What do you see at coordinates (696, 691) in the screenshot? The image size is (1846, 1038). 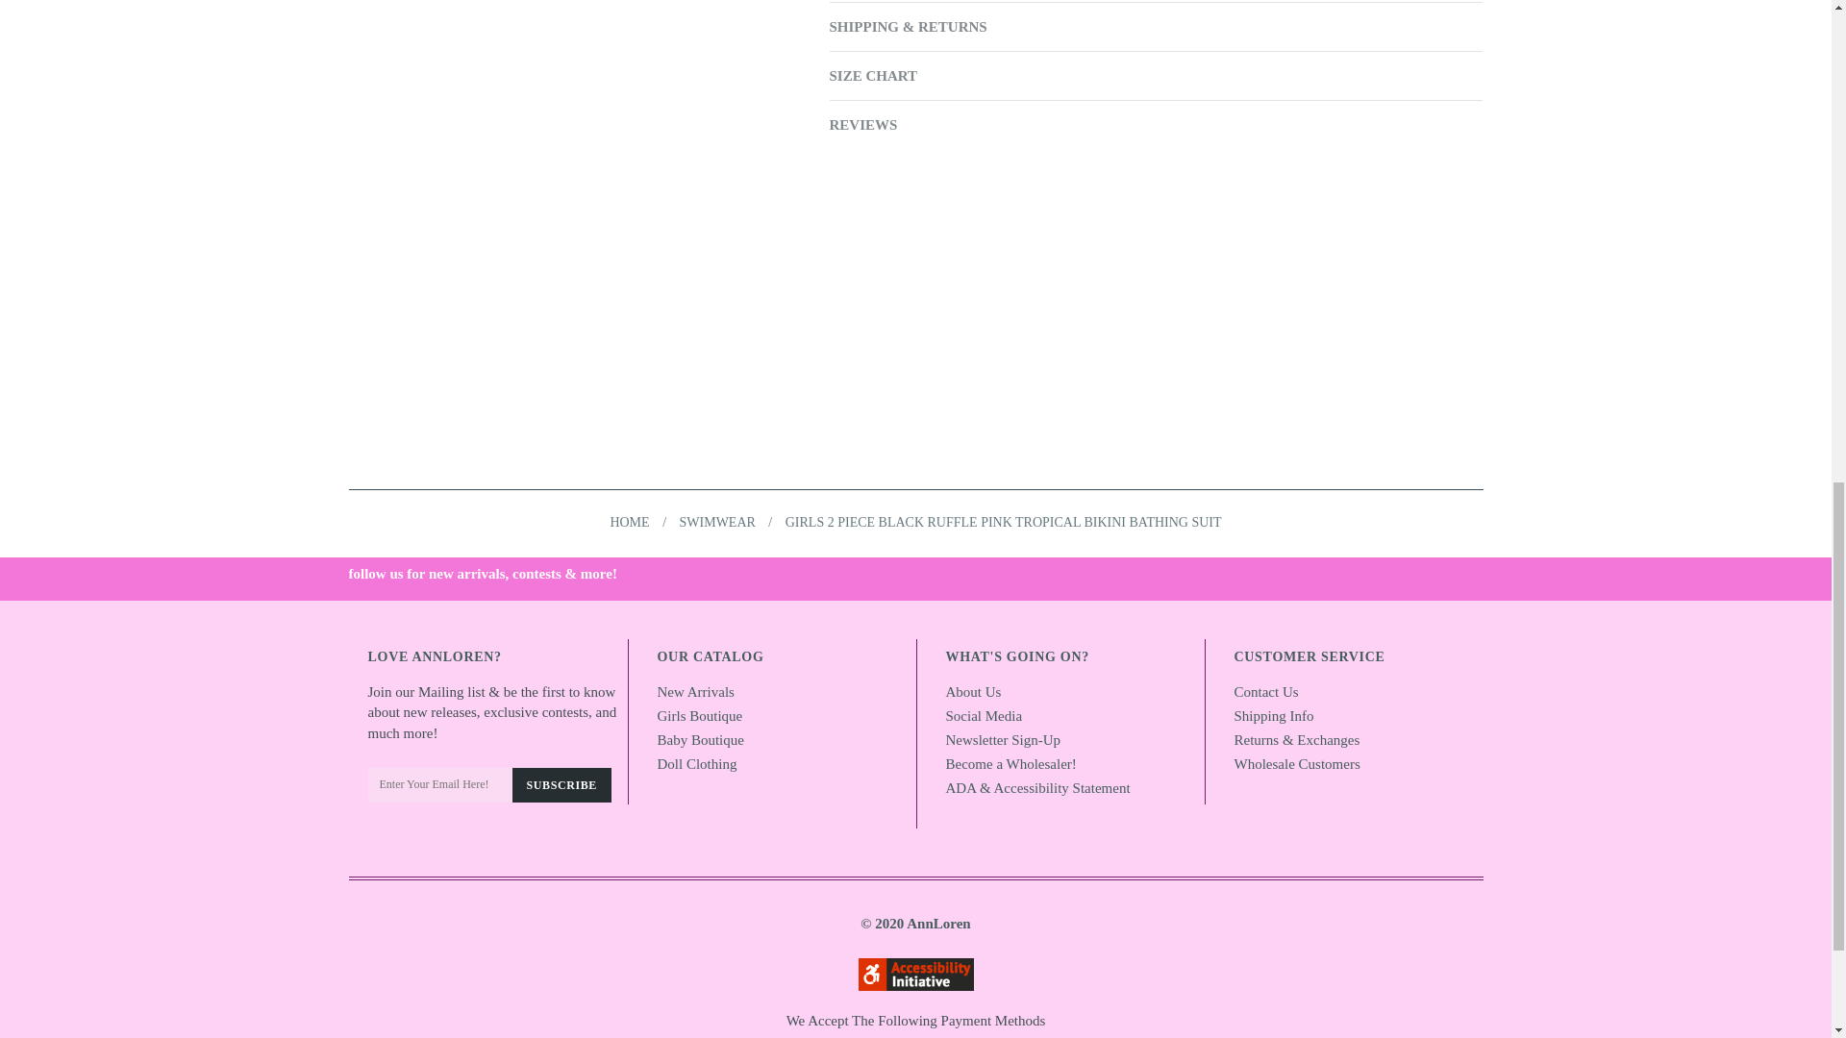 I see `New Arrivals` at bounding box center [696, 691].